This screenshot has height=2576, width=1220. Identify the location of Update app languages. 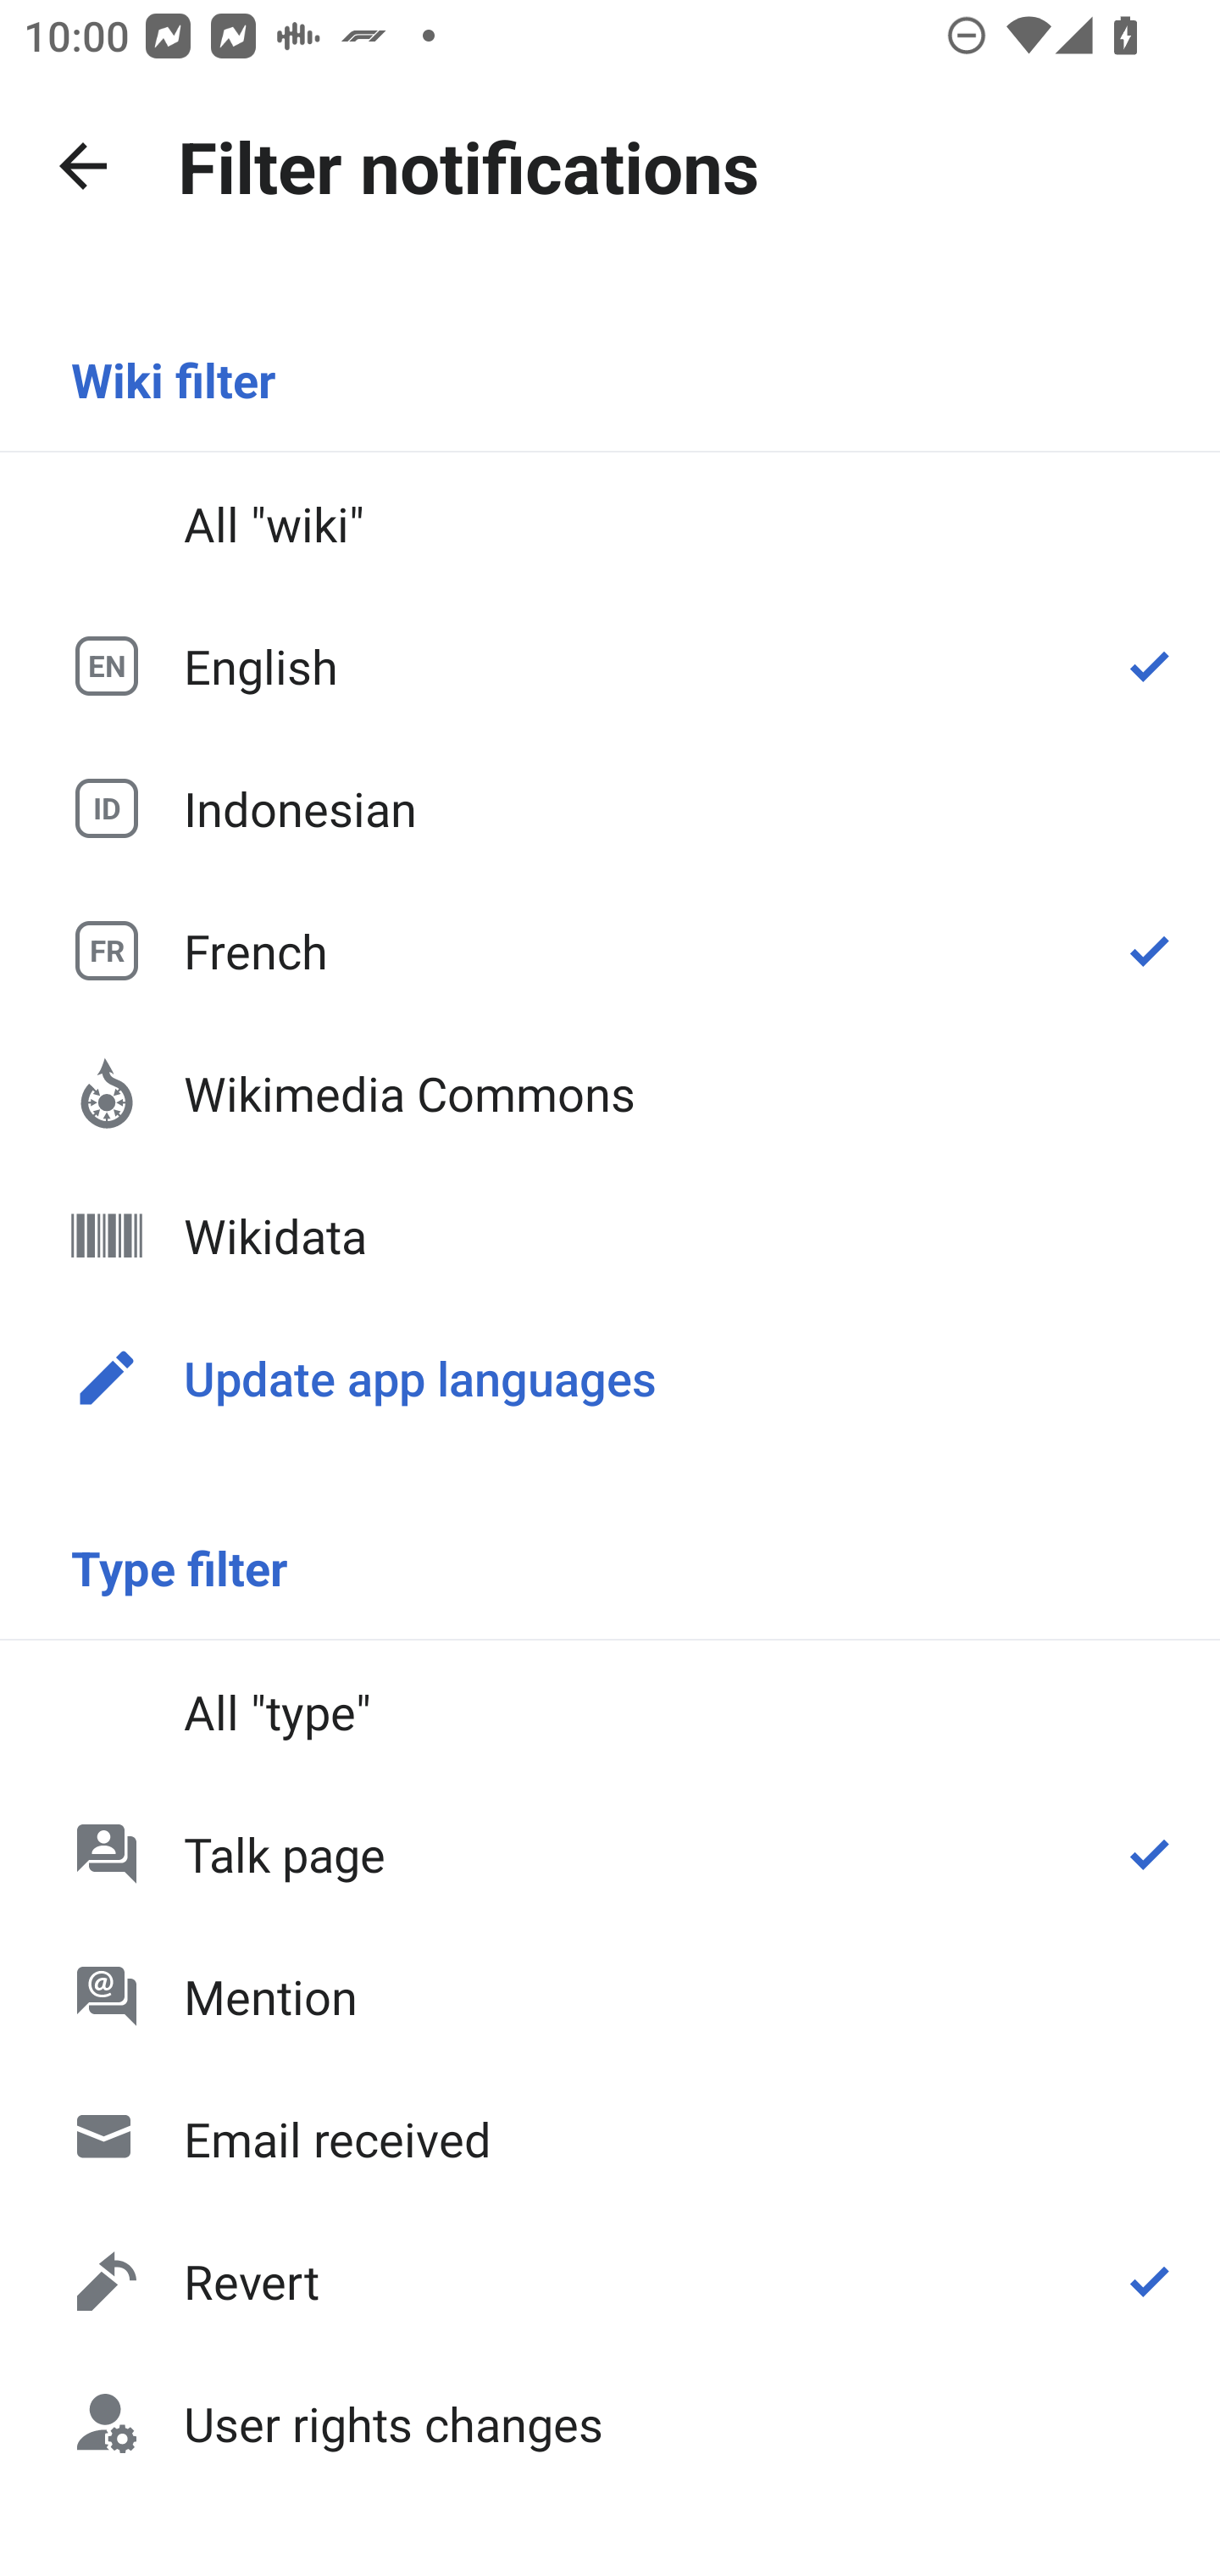
(610, 1376).